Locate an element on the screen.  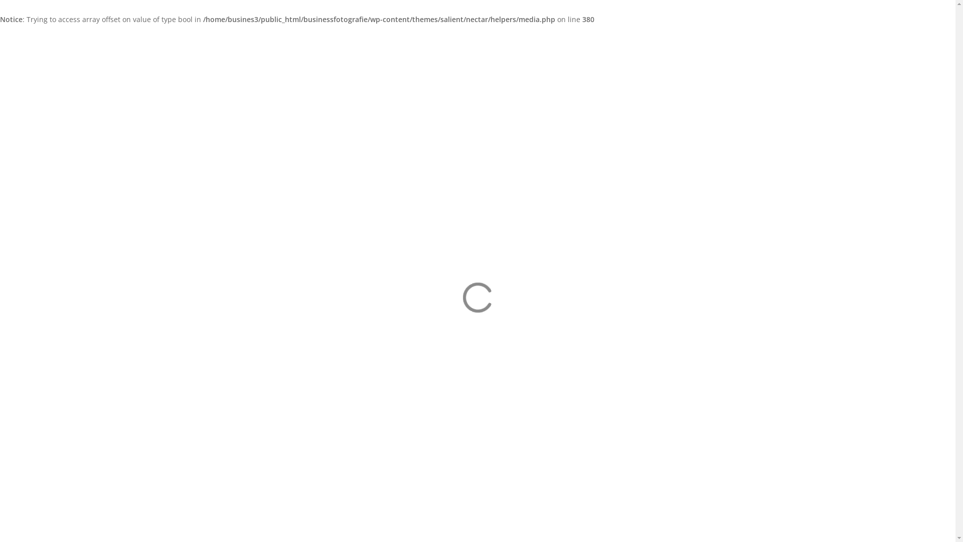
Bewerbungsfotos is located at coordinates (231, 394).